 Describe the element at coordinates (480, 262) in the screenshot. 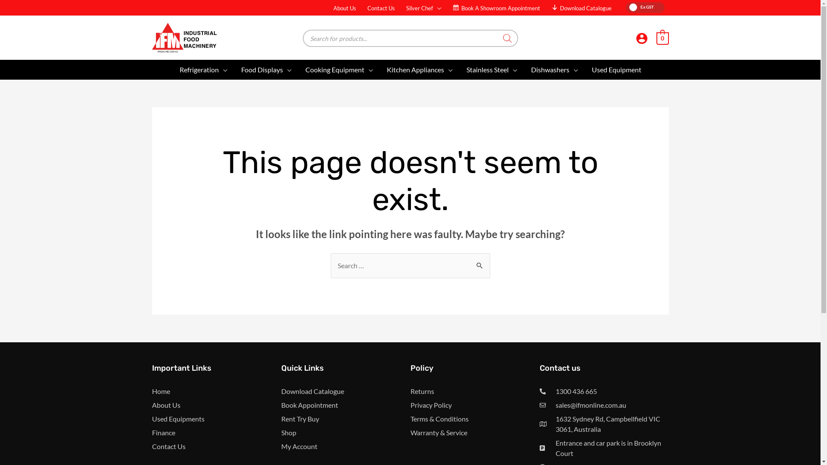

I see `Search` at that location.